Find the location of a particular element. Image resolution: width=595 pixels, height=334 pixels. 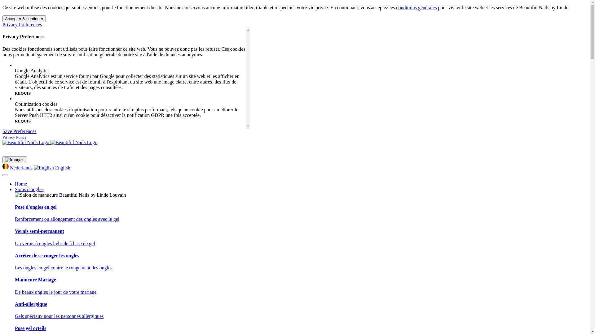

Soins d'ongles is located at coordinates (301, 190).